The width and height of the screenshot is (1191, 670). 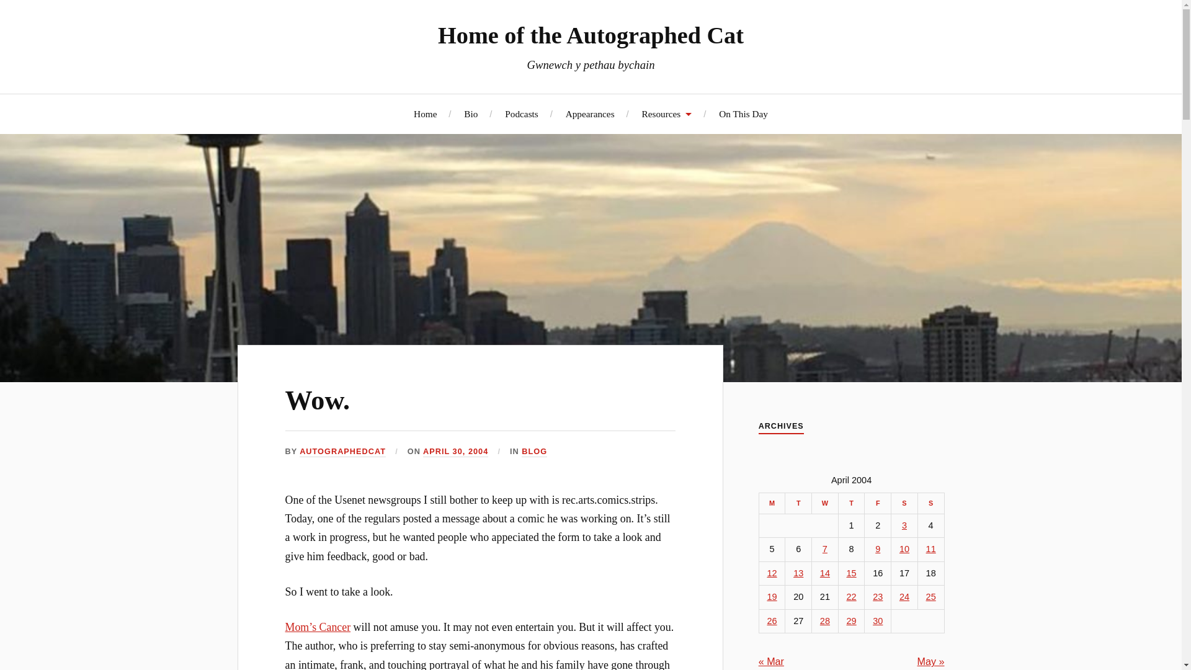 What do you see at coordinates (590, 114) in the screenshot?
I see `Appearances` at bounding box center [590, 114].